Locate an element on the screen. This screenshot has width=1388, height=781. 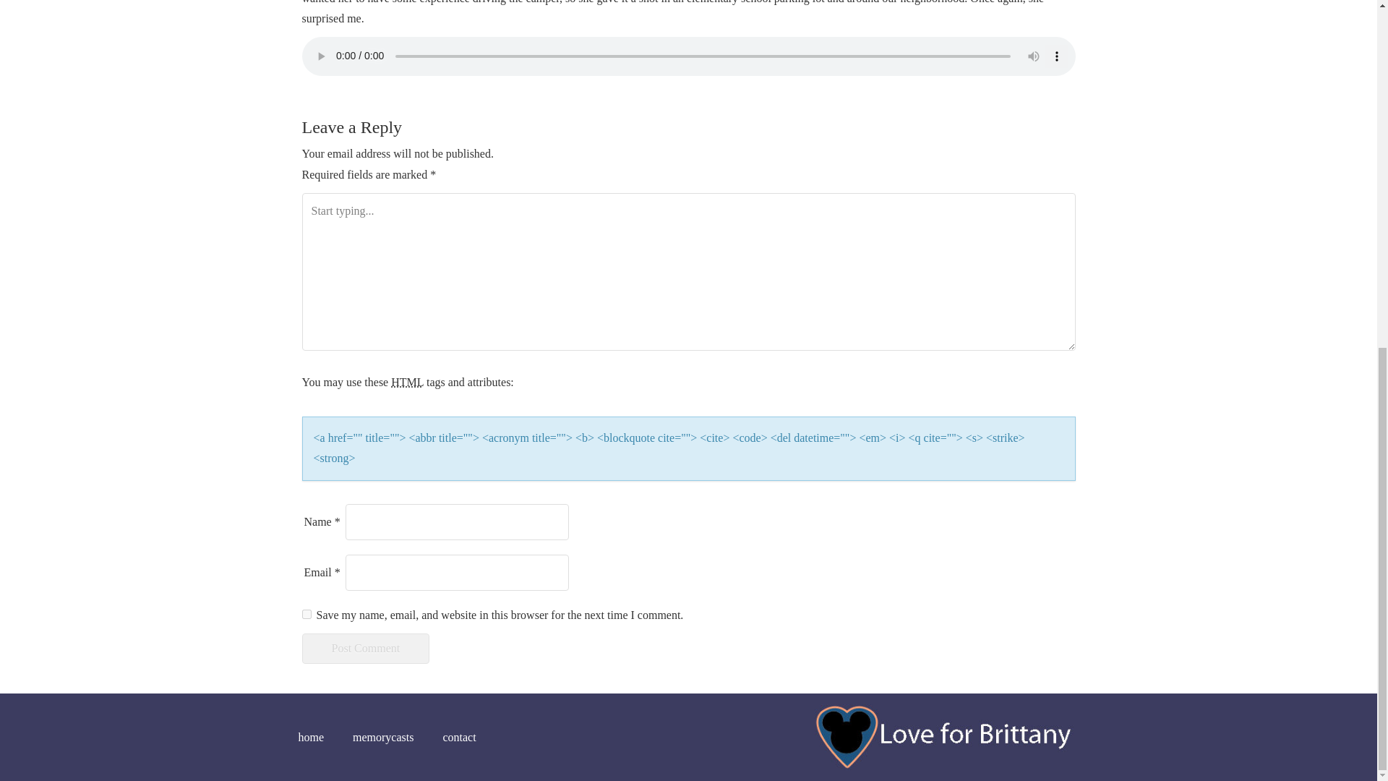
yes is located at coordinates (307, 615).